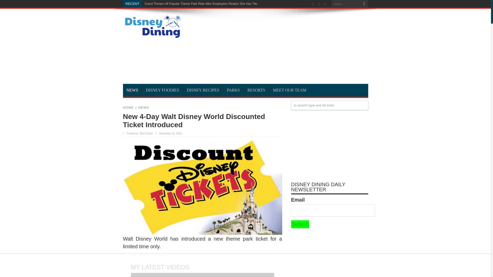  Describe the element at coordinates (162, 90) in the screenshot. I see `DISNEY FOODIES` at that location.